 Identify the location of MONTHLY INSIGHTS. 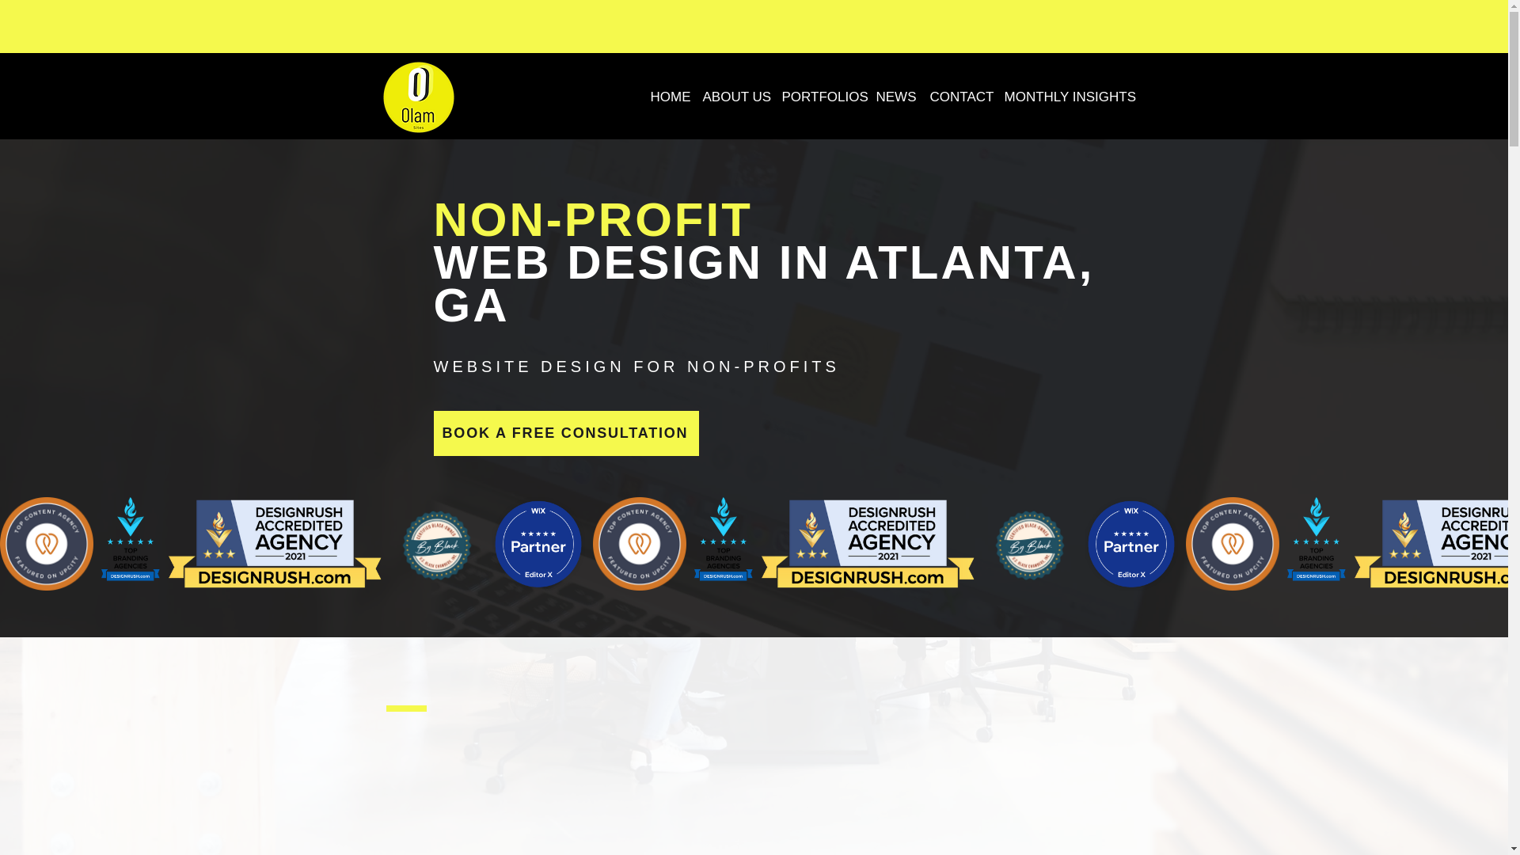
(1062, 97).